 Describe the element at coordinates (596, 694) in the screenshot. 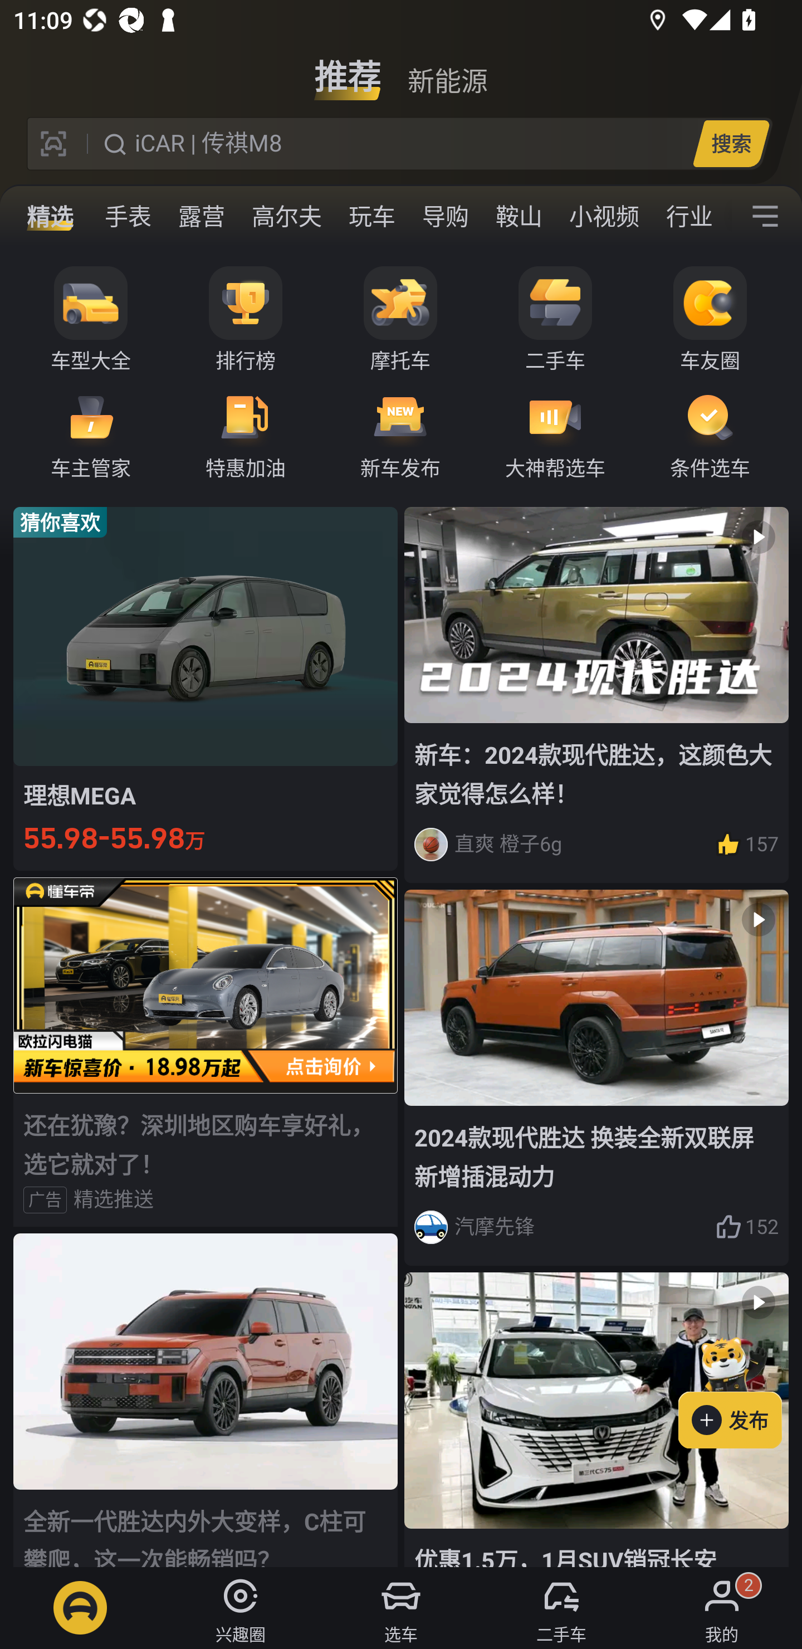

I see ` 新车：2024款现代胜达，这颜色大家觉得怎么样！ 直爽 橙子6g 157` at that location.